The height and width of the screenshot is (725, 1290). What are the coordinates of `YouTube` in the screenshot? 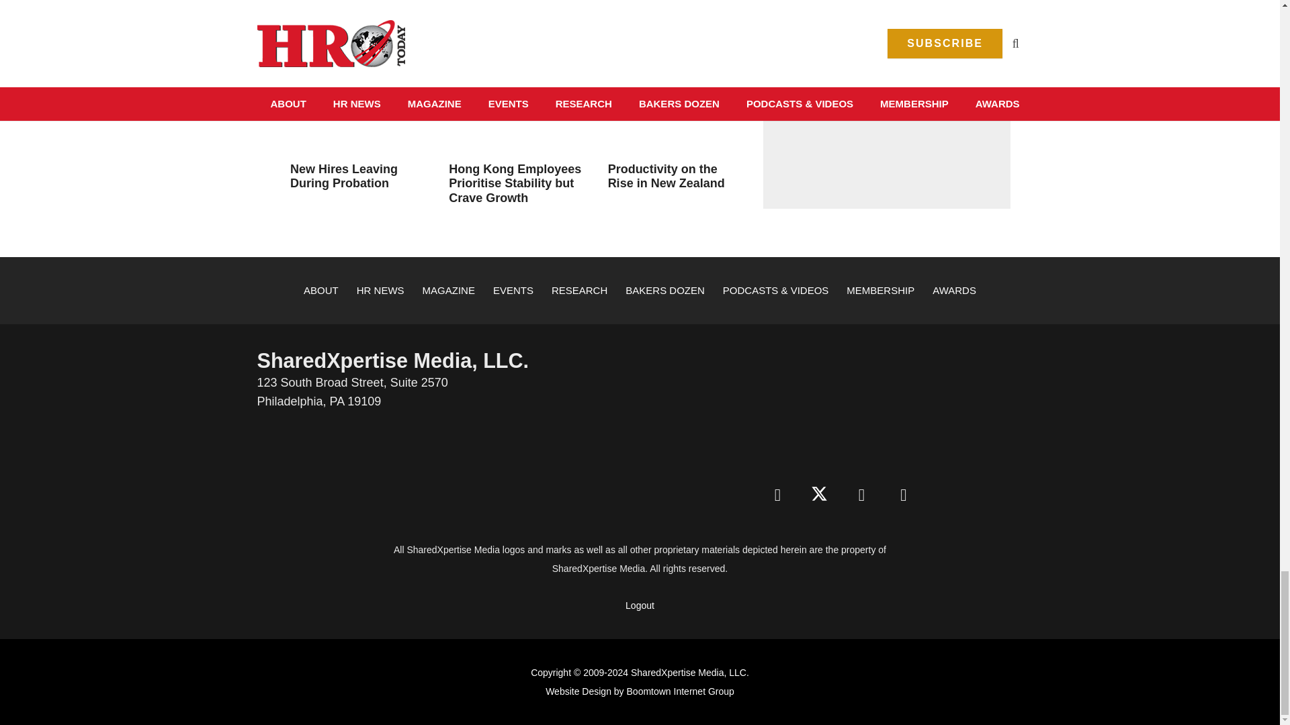 It's located at (903, 495).